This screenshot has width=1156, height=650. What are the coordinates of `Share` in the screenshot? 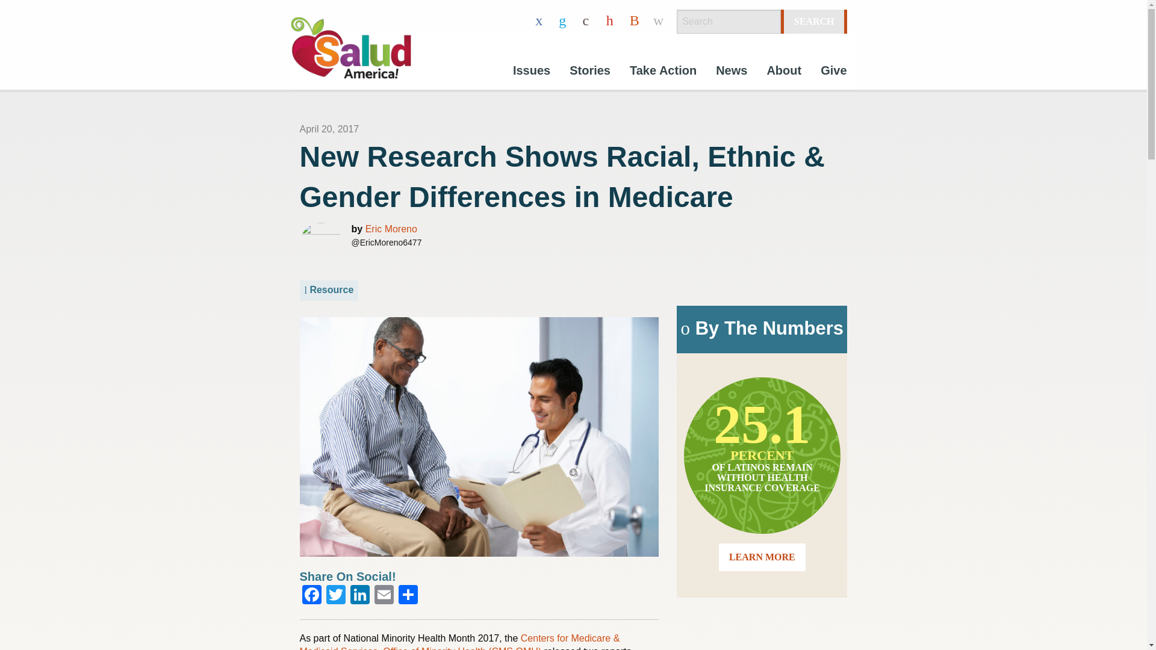 It's located at (408, 596).